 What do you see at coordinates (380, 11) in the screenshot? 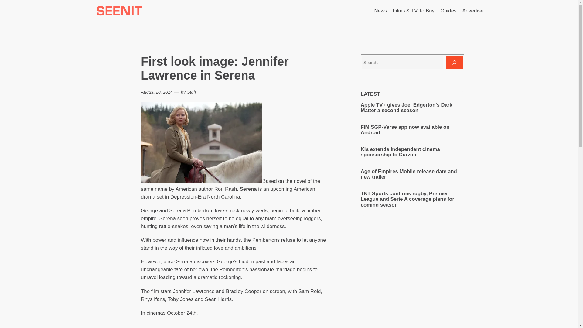
I see `News` at bounding box center [380, 11].